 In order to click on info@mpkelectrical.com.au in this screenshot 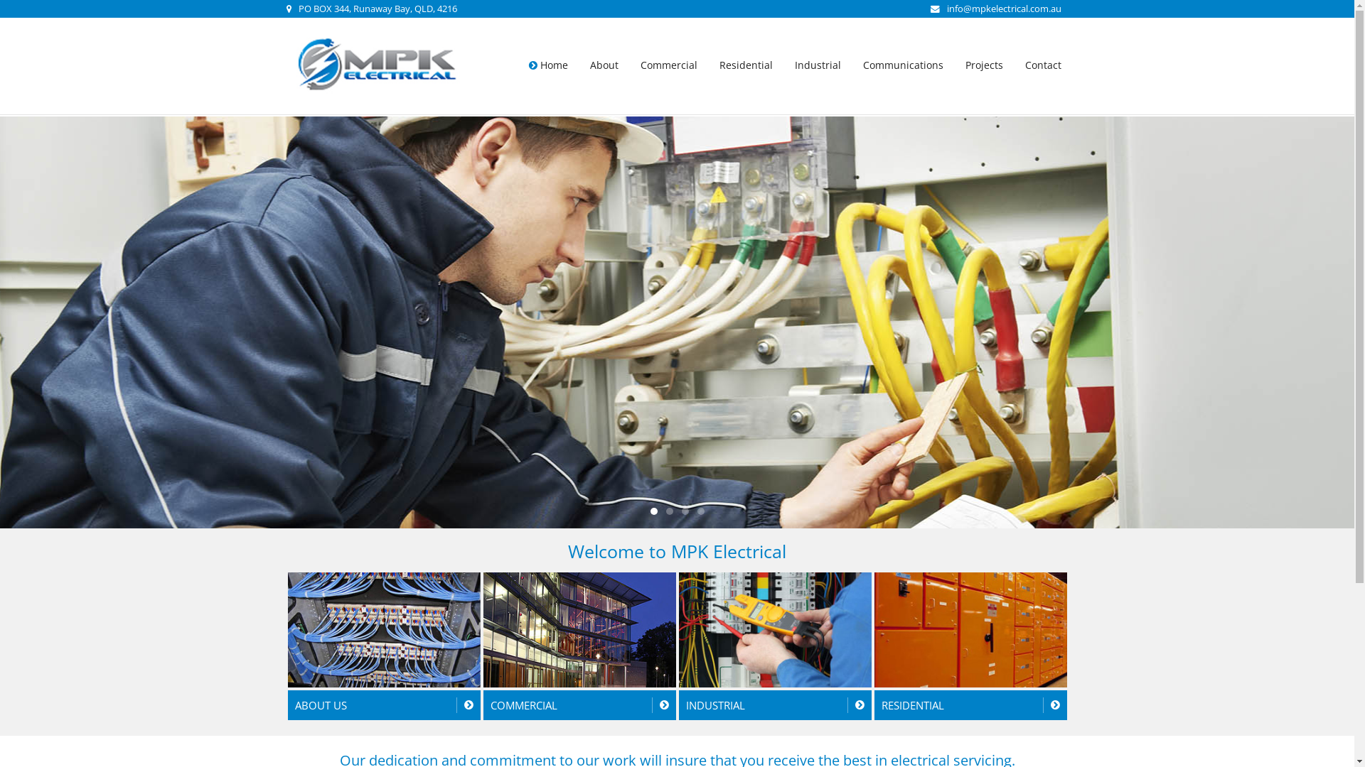, I will do `click(995, 9)`.